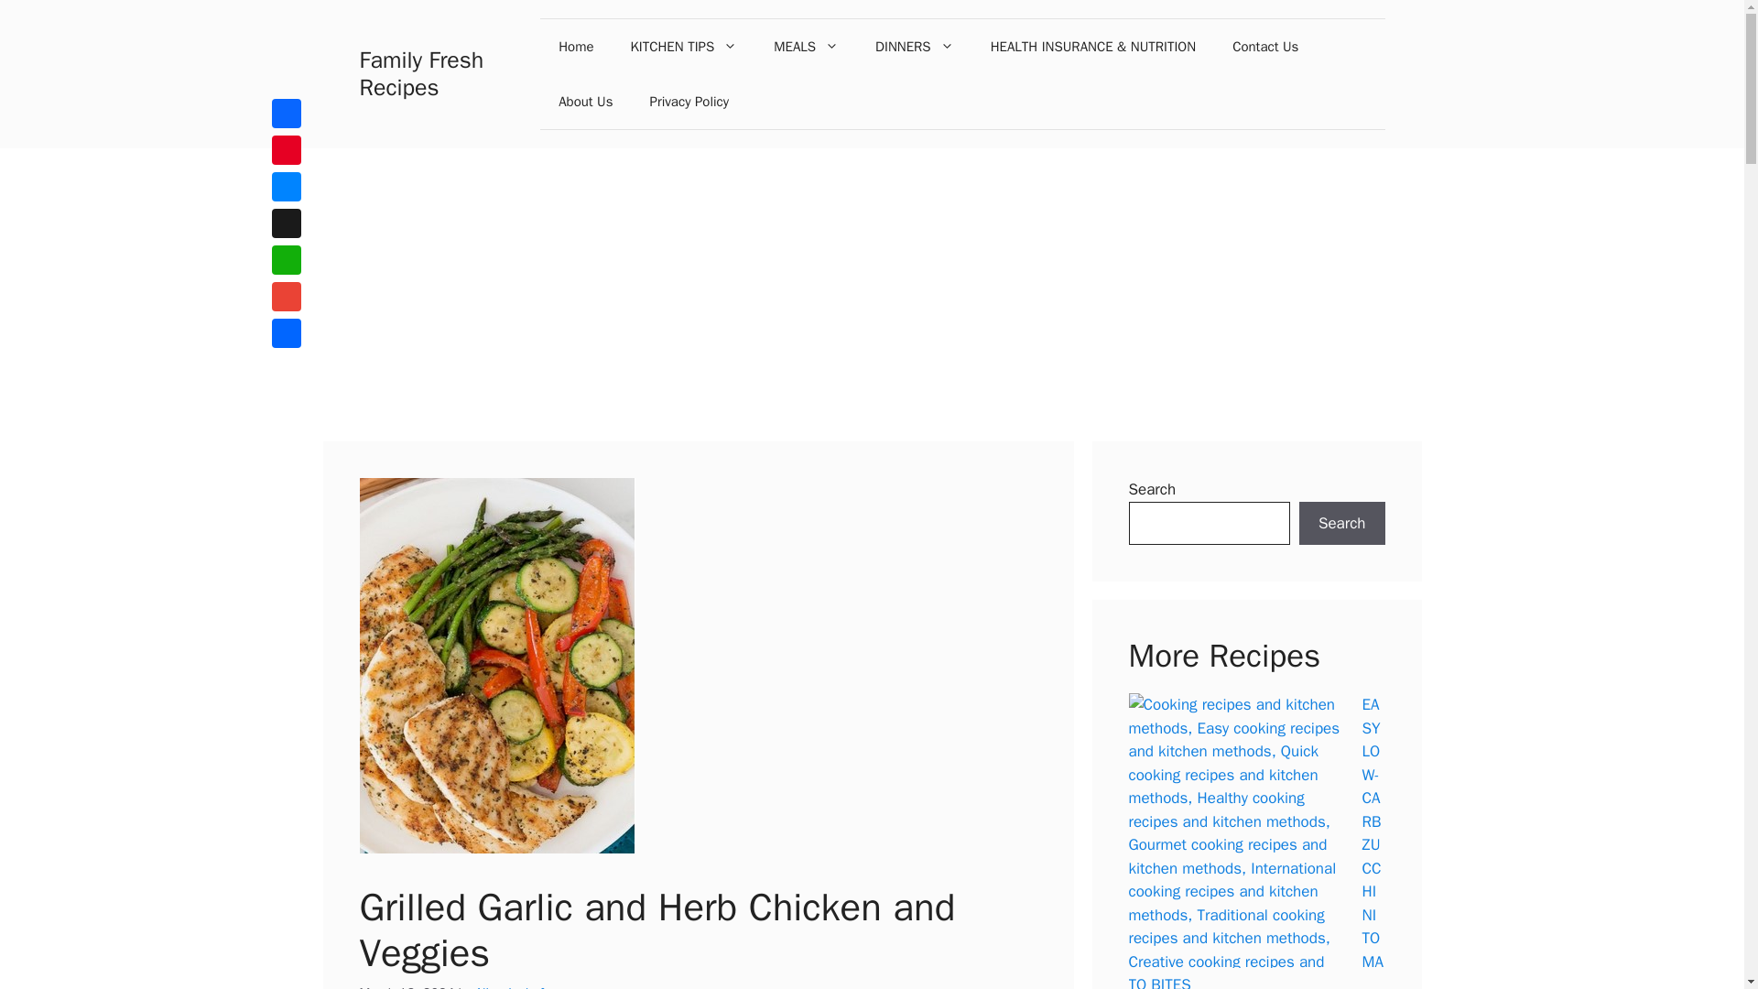 The height and width of the screenshot is (989, 1758). Describe the element at coordinates (806, 46) in the screenshot. I see `MEALS` at that location.